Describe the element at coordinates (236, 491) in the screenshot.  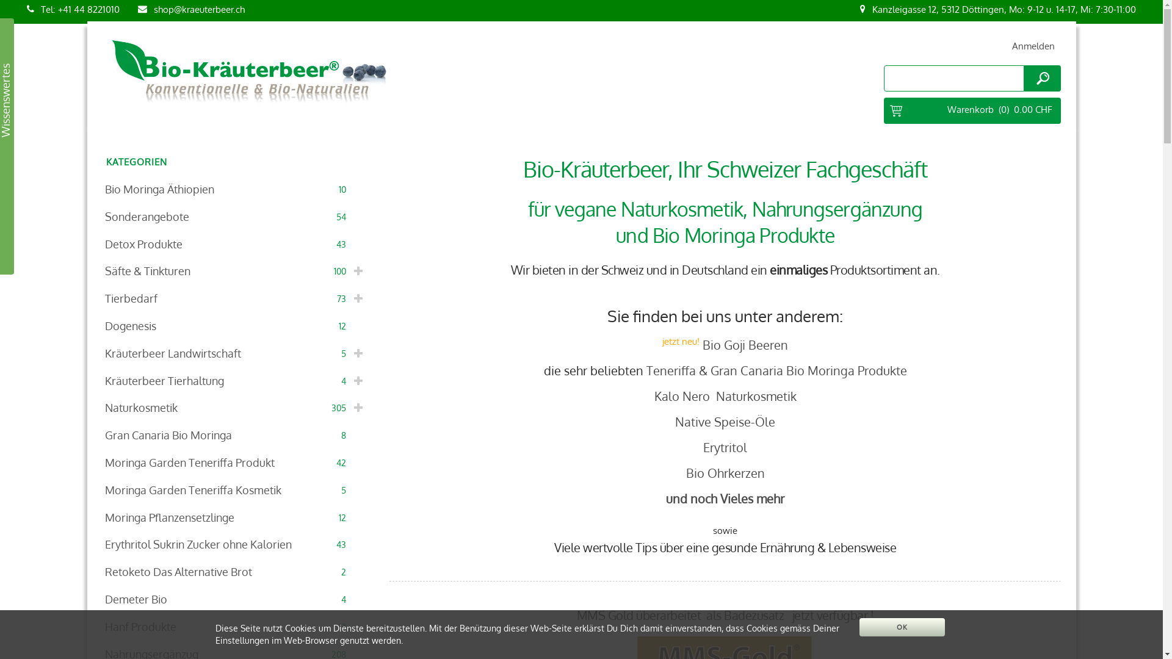
I see `Moringa Garden Teneriffa Kosmetik
5` at that location.